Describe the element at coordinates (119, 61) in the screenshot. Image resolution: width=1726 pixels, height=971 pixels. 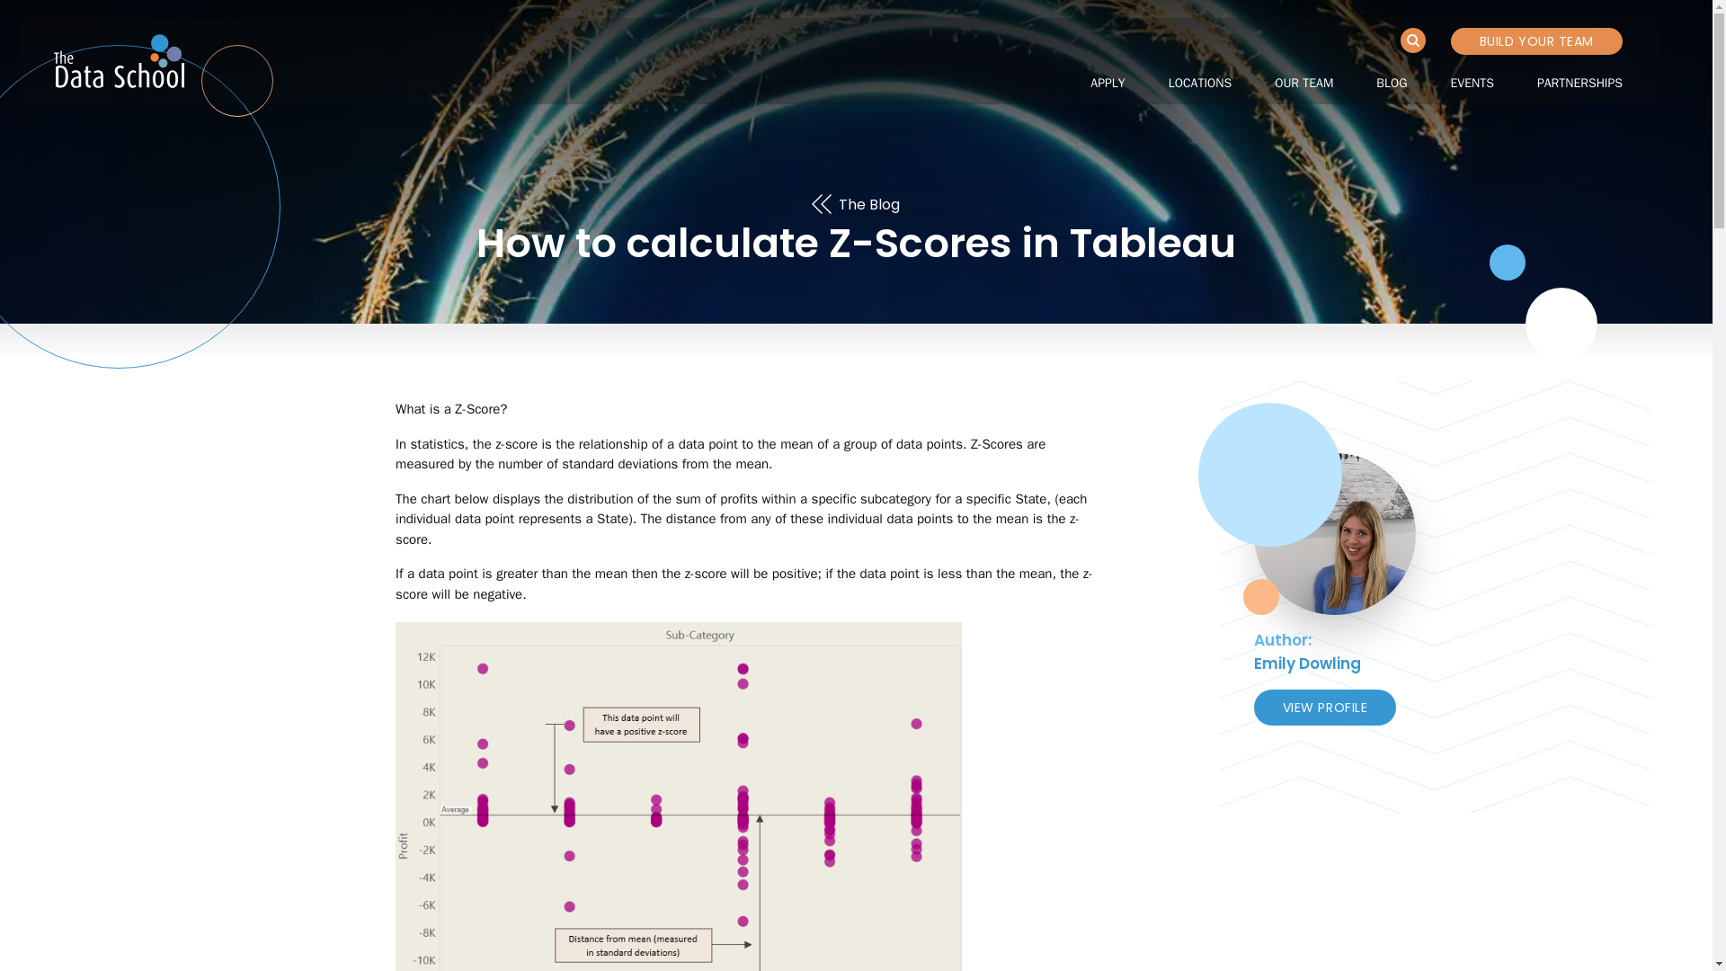
I see `The Information Lab Logo` at that location.